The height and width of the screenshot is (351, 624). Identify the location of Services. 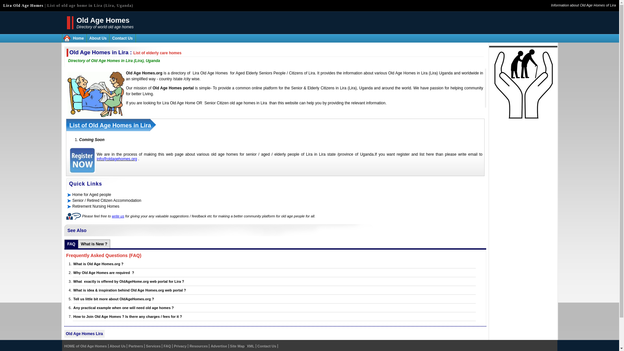
(153, 346).